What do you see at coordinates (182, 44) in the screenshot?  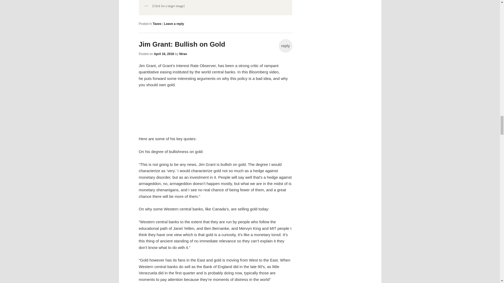 I see `Jim Grant: Bullish on Gold` at bounding box center [182, 44].